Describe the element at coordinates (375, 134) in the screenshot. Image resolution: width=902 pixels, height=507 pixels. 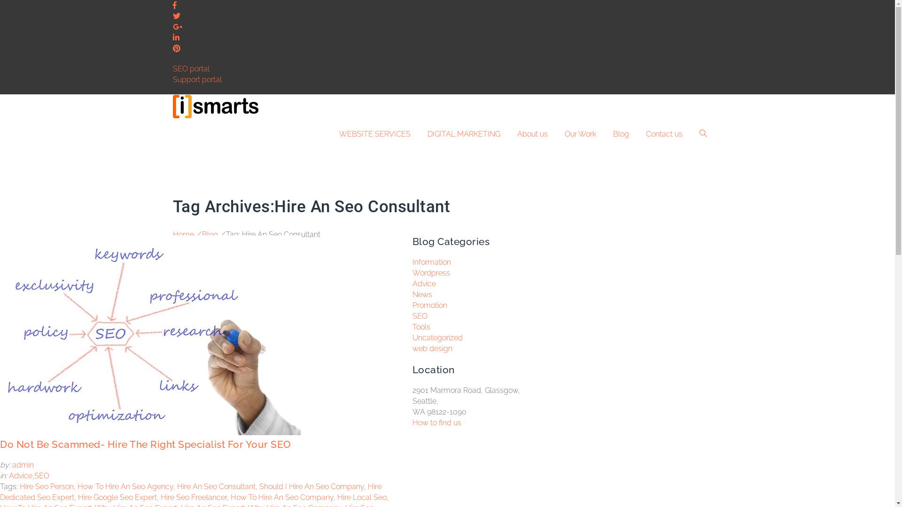
I see `WEBSITE SERVICES` at that location.